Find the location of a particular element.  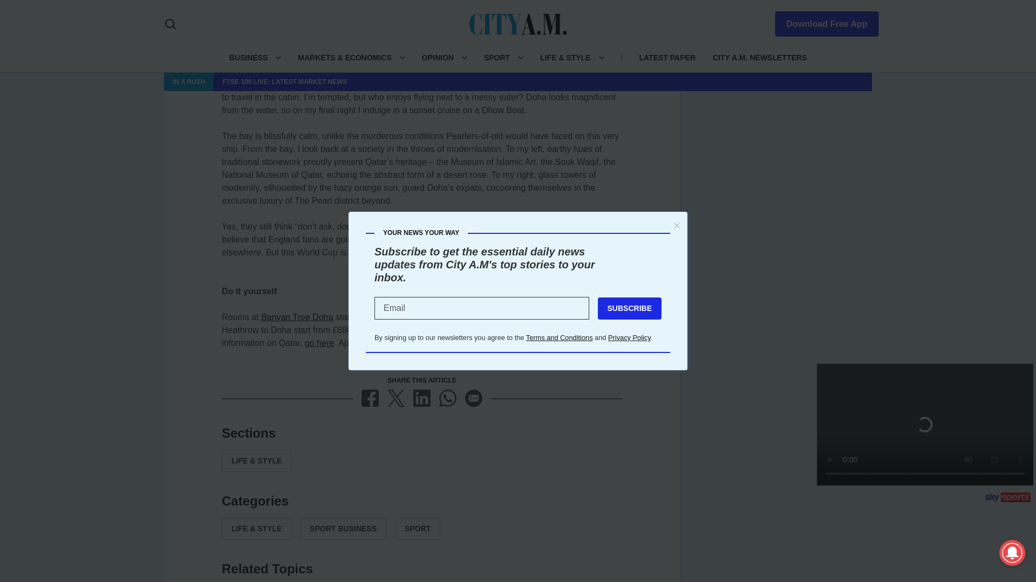

X is located at coordinates (396, 398).